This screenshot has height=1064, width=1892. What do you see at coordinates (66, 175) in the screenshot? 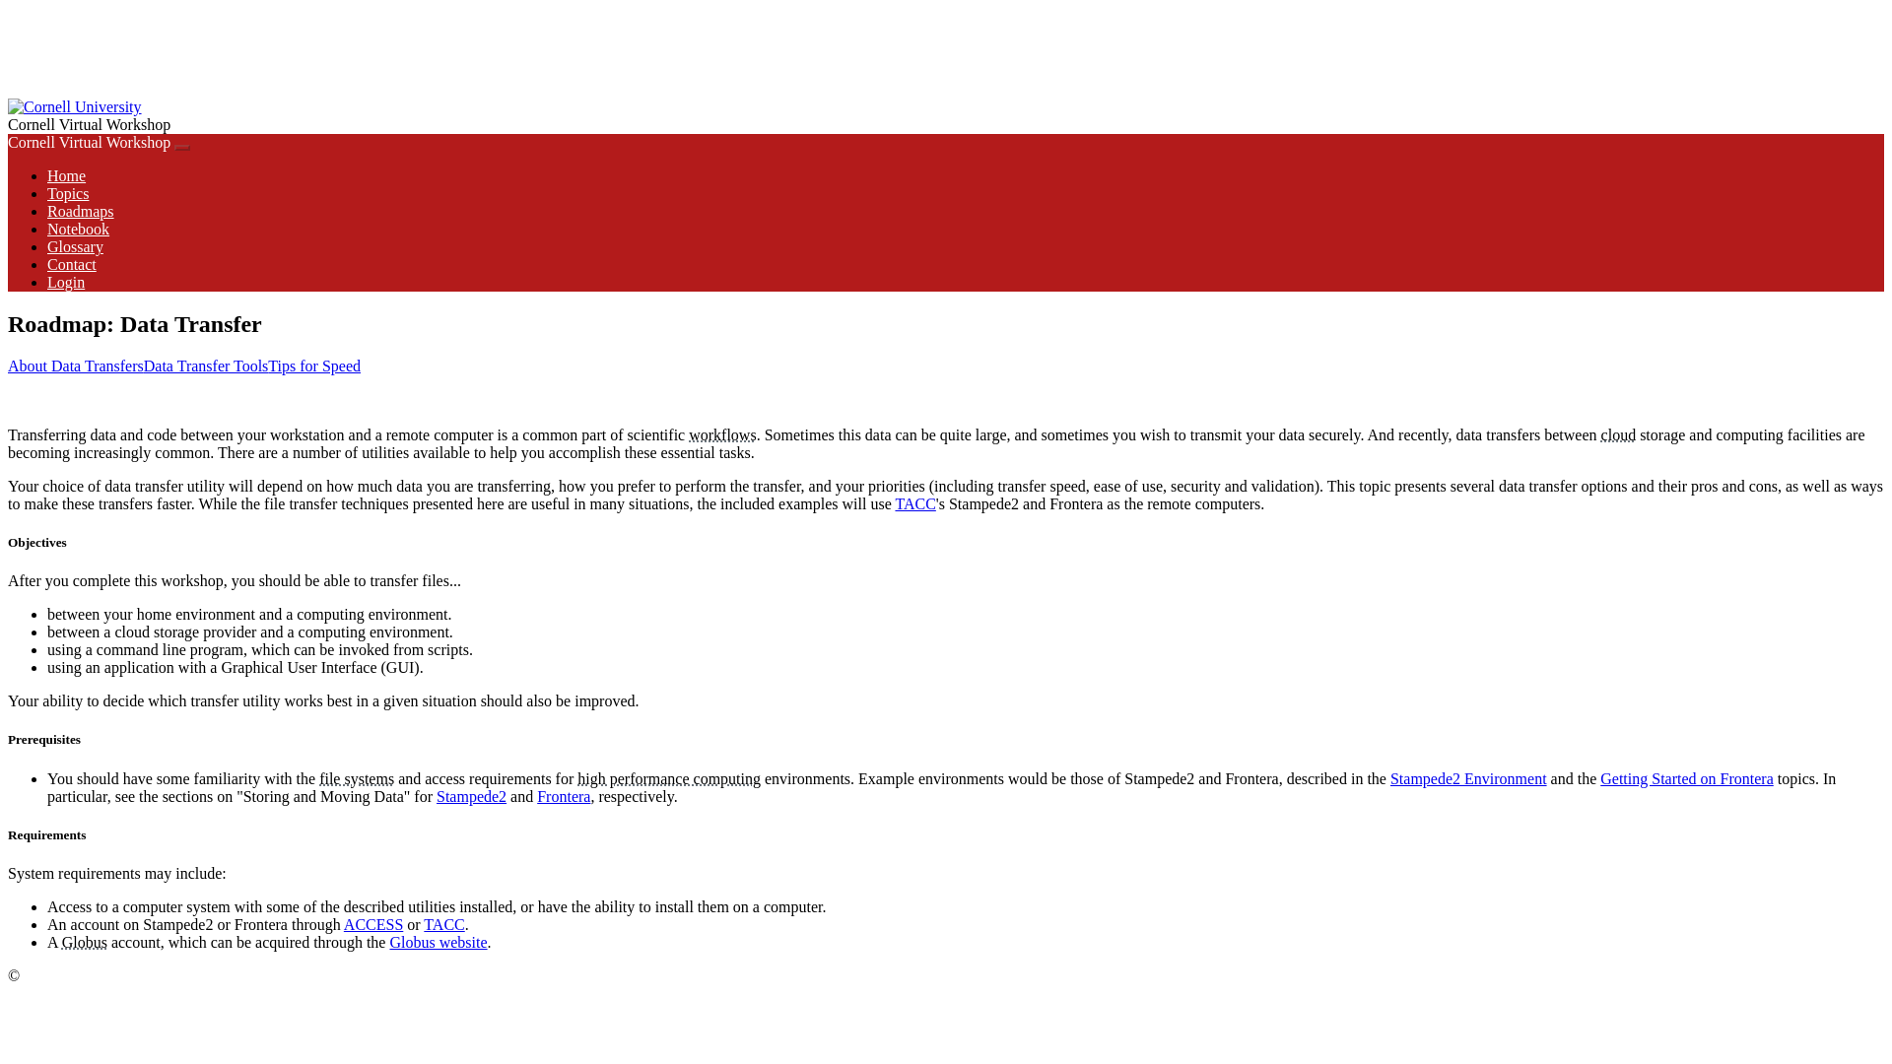
I see `Home` at bounding box center [66, 175].